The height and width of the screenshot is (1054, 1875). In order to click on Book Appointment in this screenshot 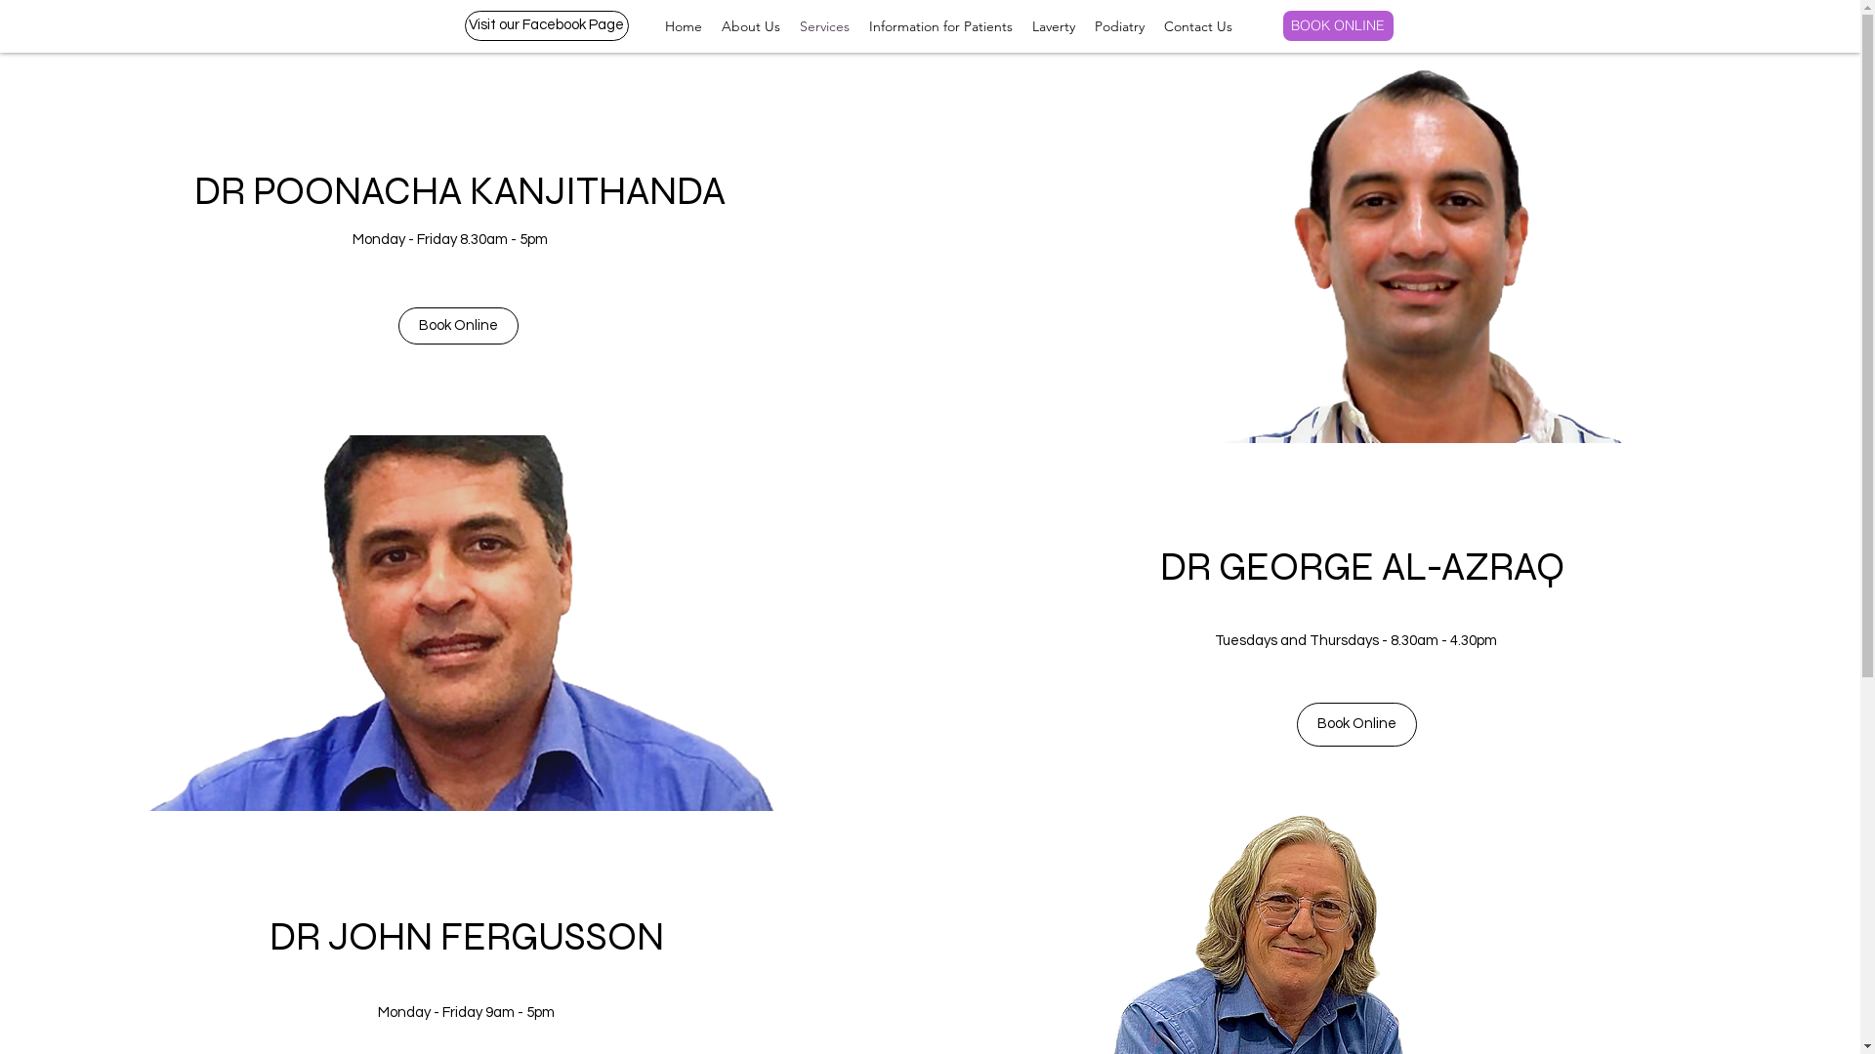, I will do `click(1744, 31)`.